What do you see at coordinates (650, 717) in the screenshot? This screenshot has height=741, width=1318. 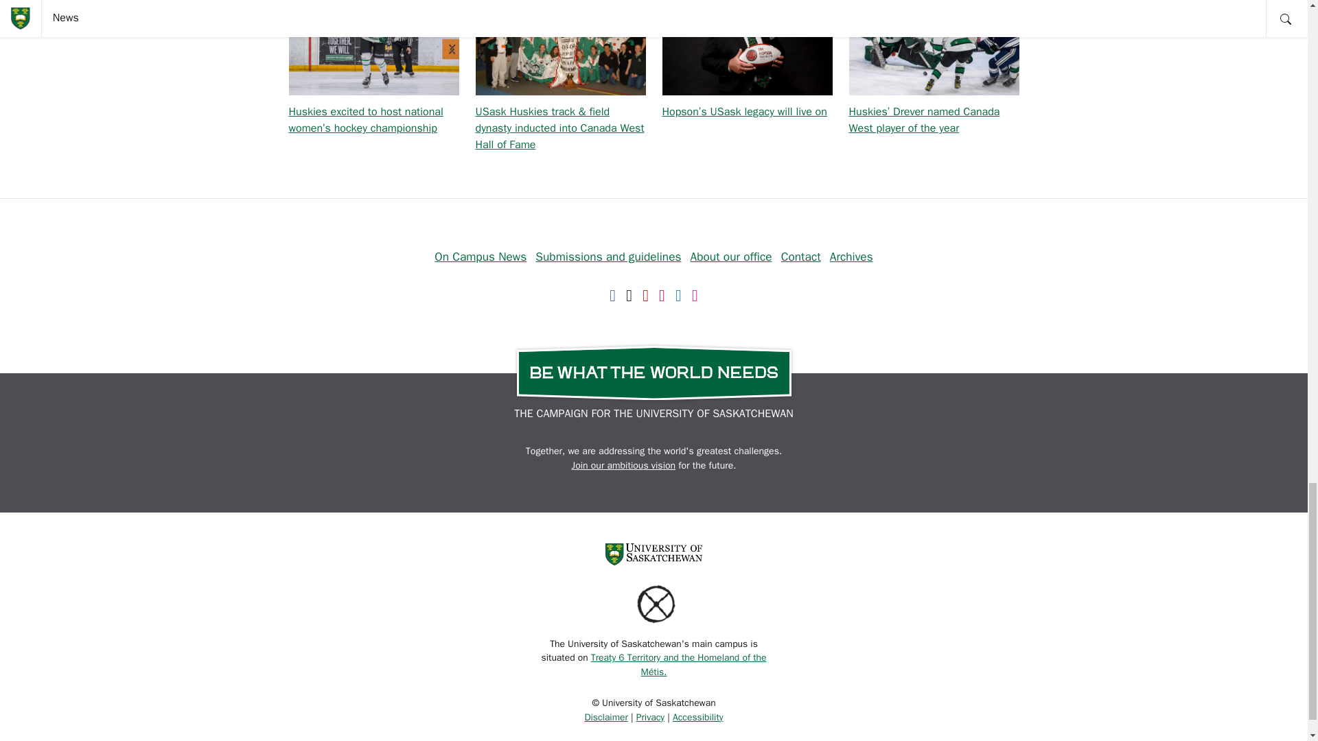 I see `Privacy` at bounding box center [650, 717].